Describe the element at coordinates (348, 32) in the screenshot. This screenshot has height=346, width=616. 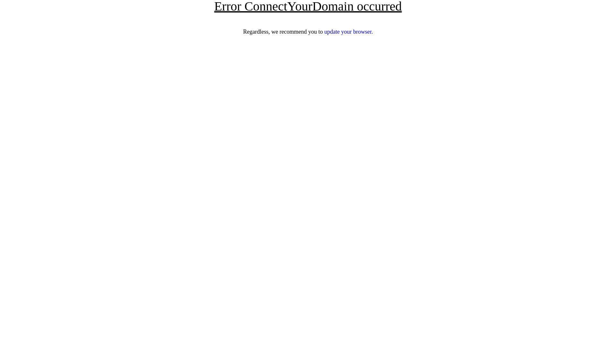
I see `update your browser.` at that location.